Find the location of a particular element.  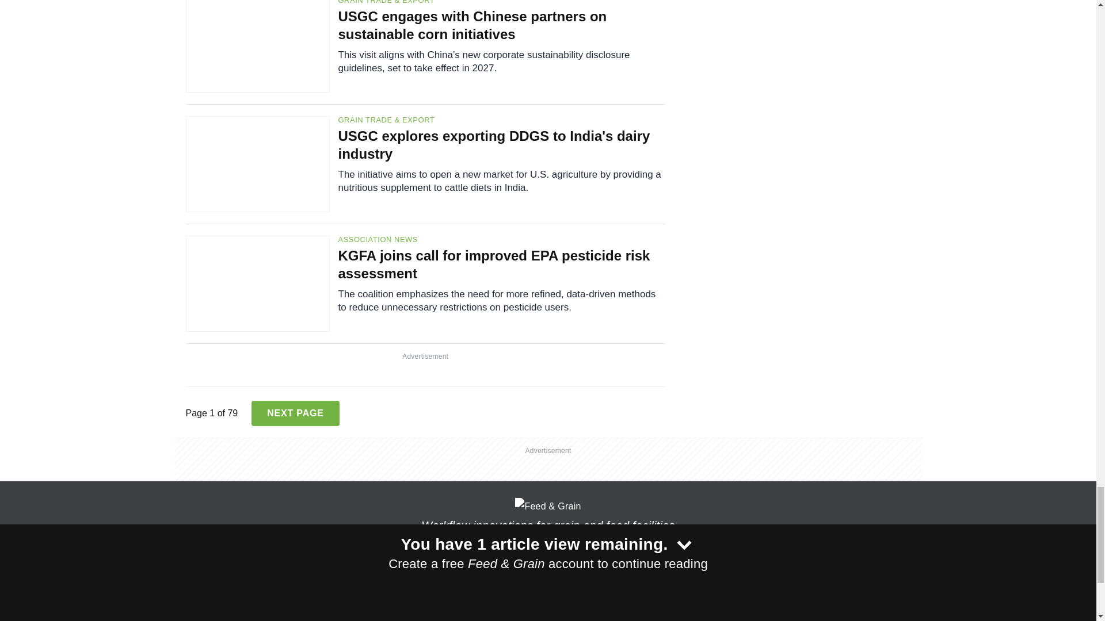

LinkedIn icon is located at coordinates (467, 584).